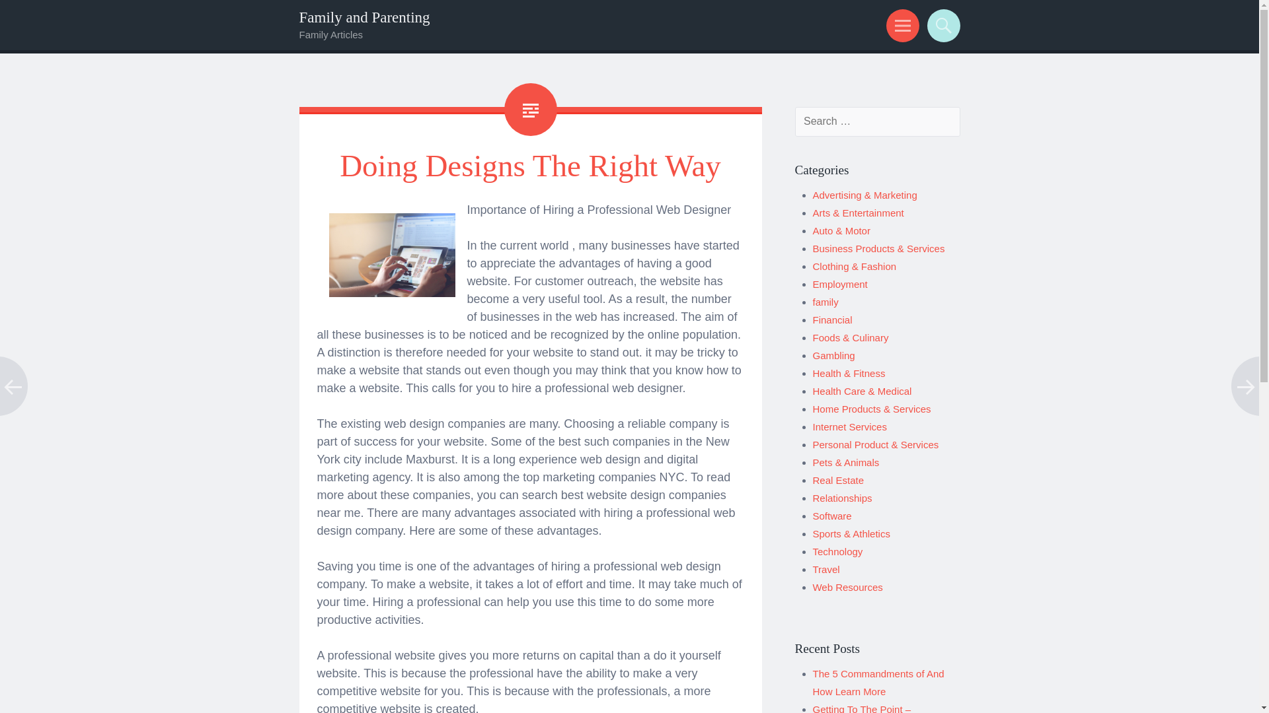 This screenshot has width=1269, height=713. What do you see at coordinates (832, 516) in the screenshot?
I see `Software` at bounding box center [832, 516].